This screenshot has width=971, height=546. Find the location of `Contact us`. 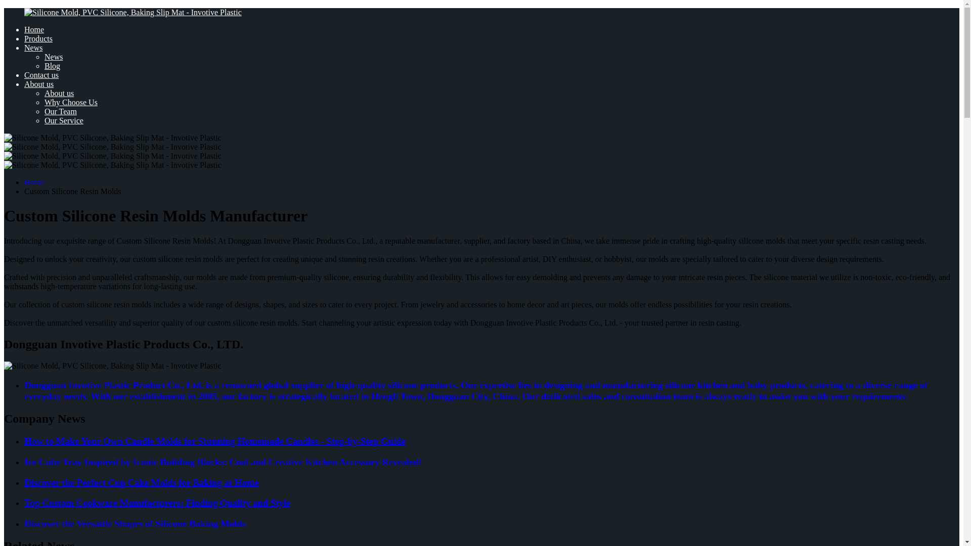

Contact us is located at coordinates (41, 75).